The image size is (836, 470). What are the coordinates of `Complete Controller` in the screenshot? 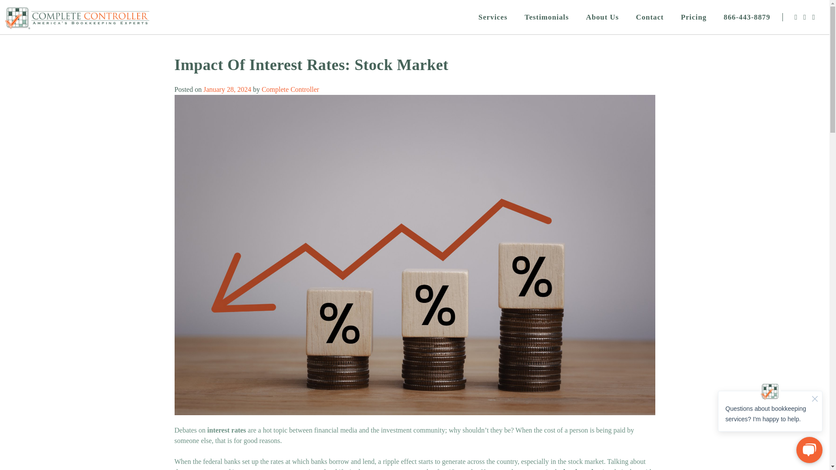 It's located at (290, 89).